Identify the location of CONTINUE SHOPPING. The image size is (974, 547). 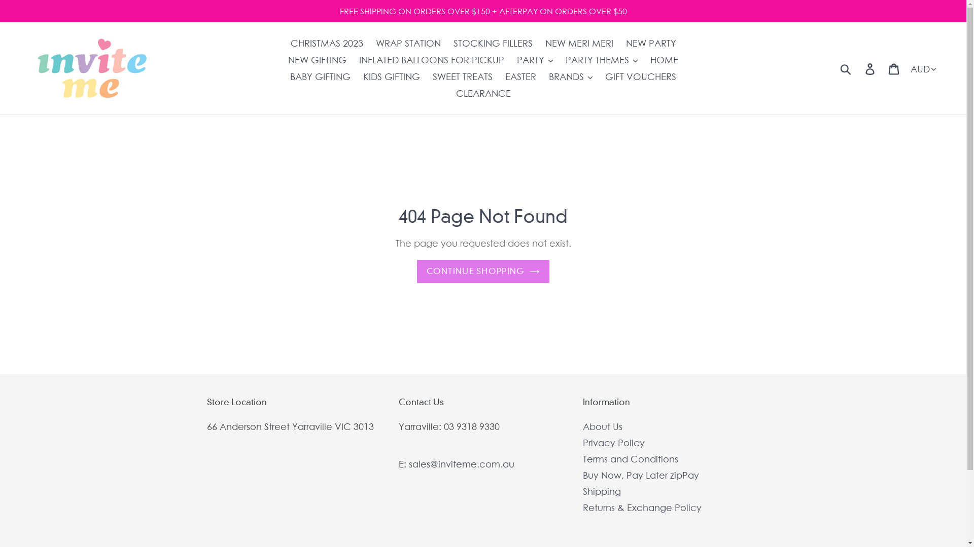
(483, 271).